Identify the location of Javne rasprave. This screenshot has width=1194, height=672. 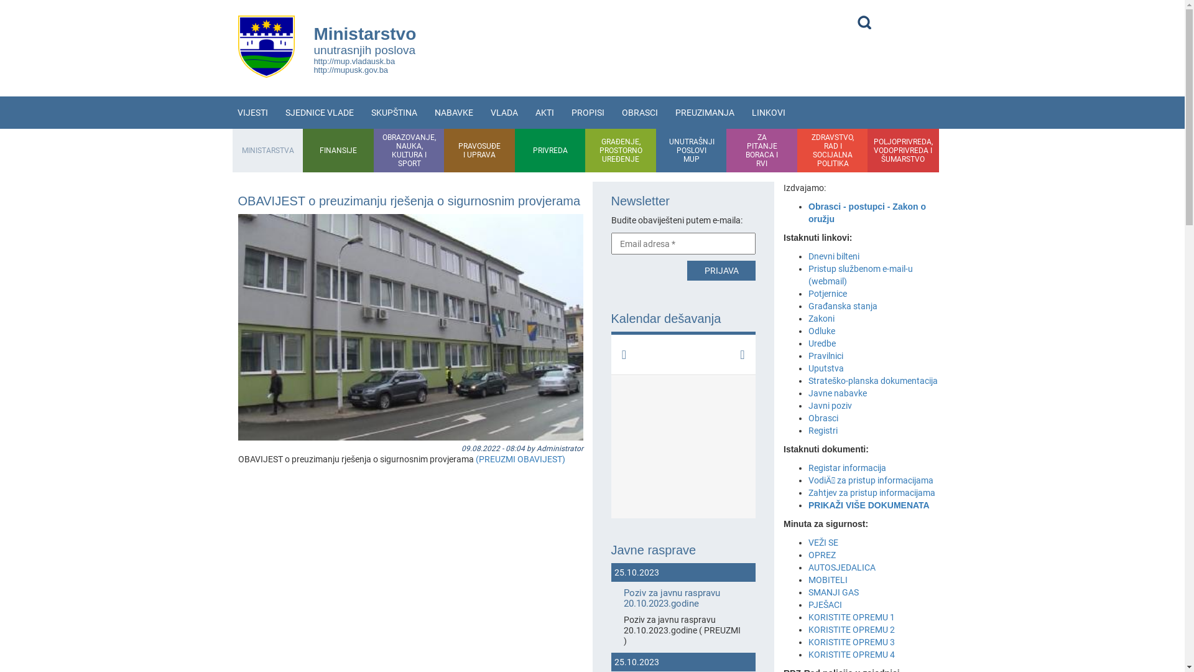
(683, 550).